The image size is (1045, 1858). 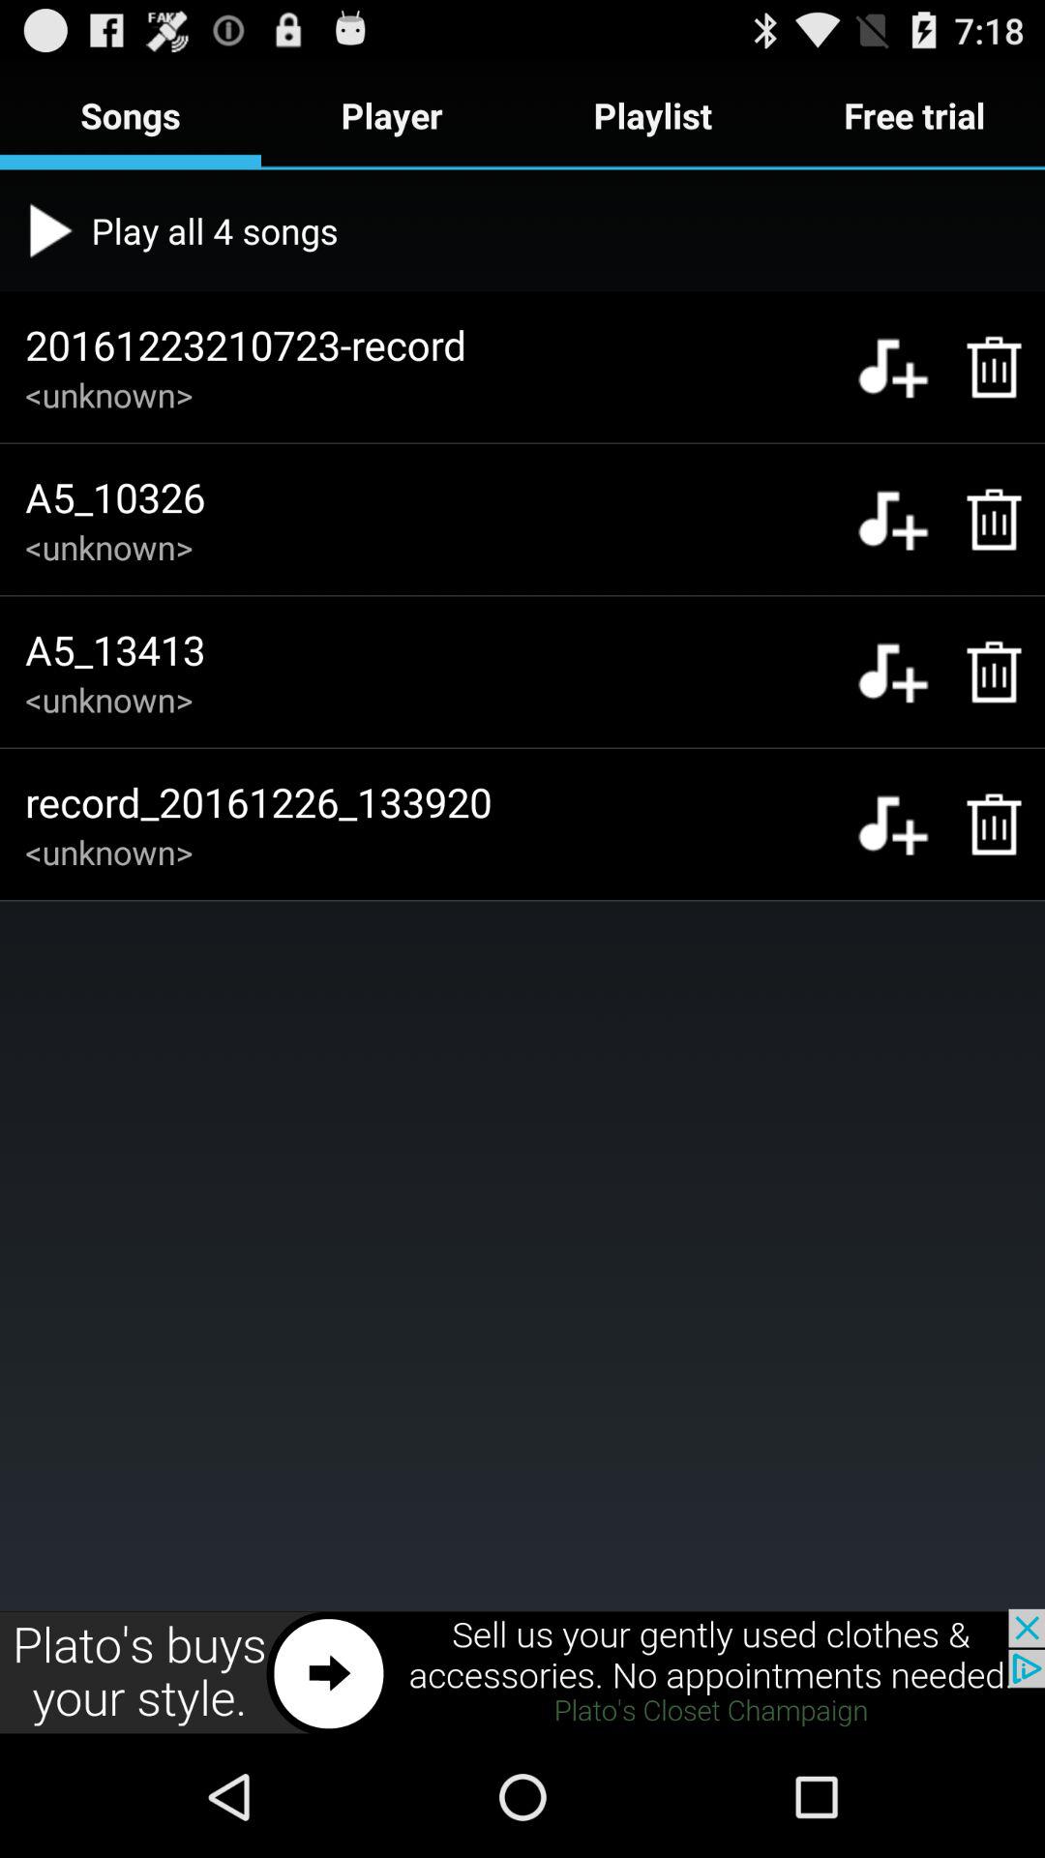 I want to click on set the ringtone, so click(x=892, y=824).